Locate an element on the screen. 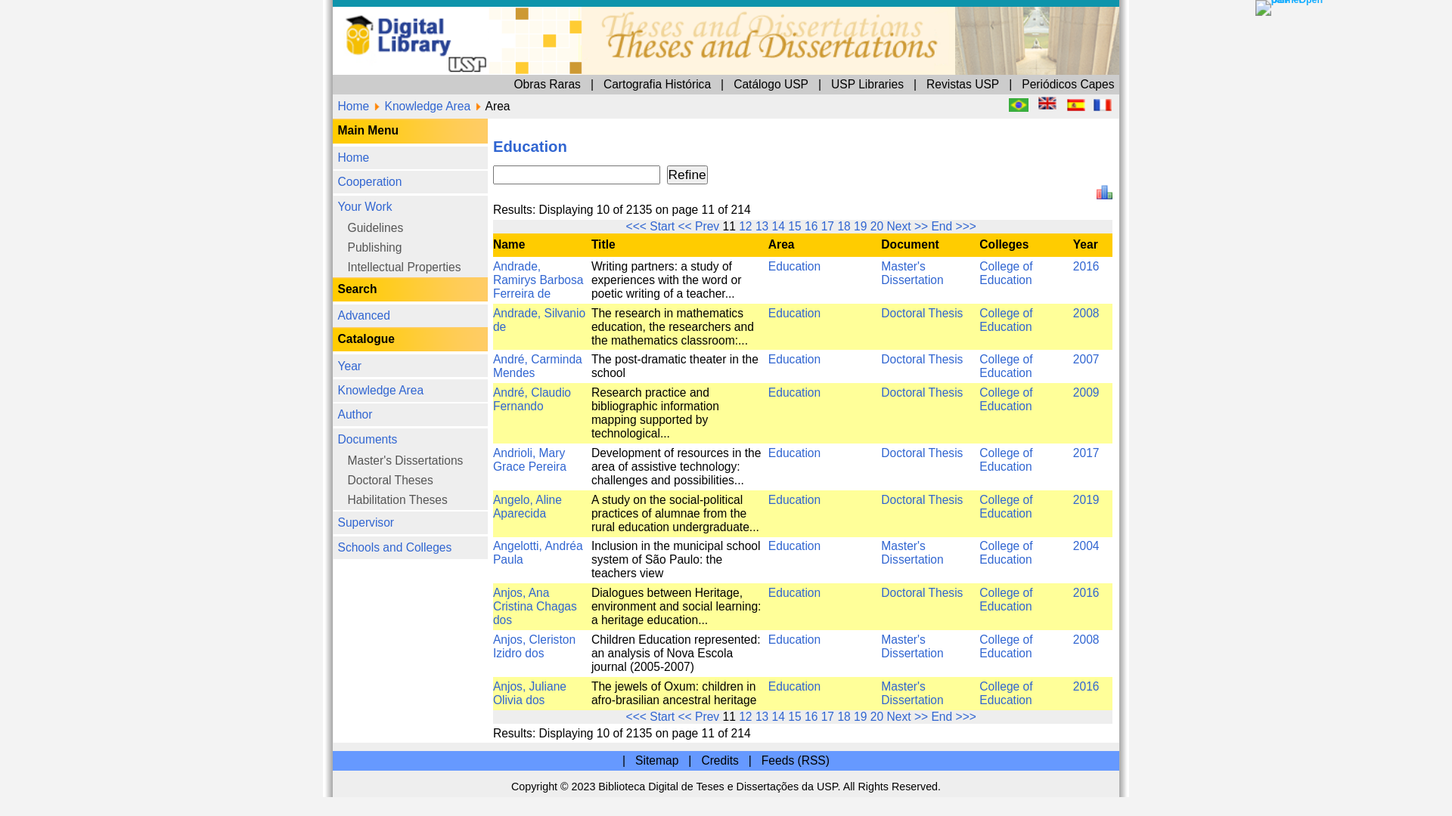 The height and width of the screenshot is (816, 1452). 2016 is located at coordinates (835, 204).